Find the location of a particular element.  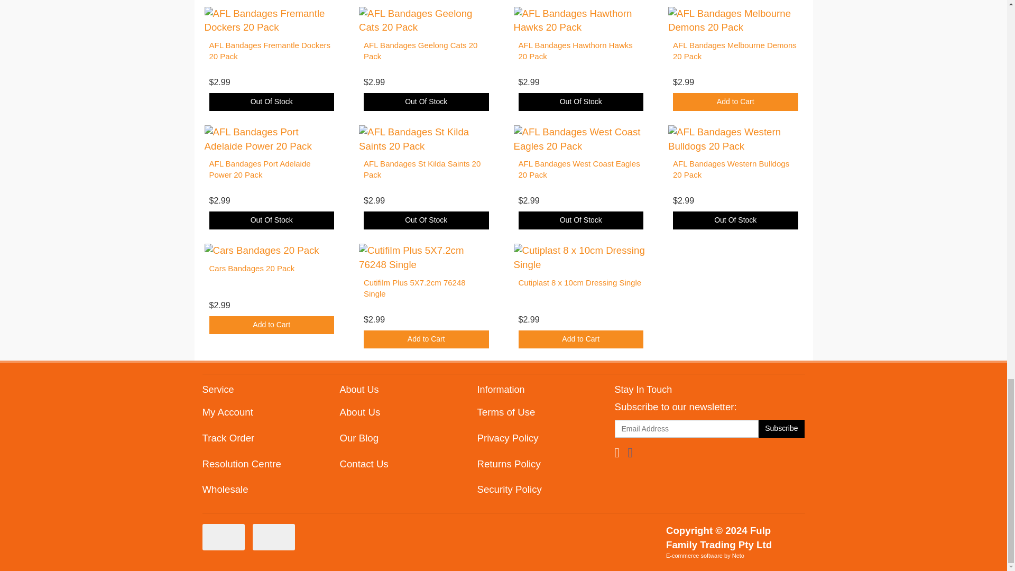

AFL Bandages Geelong Cats 20 Pack is located at coordinates (420, 50).